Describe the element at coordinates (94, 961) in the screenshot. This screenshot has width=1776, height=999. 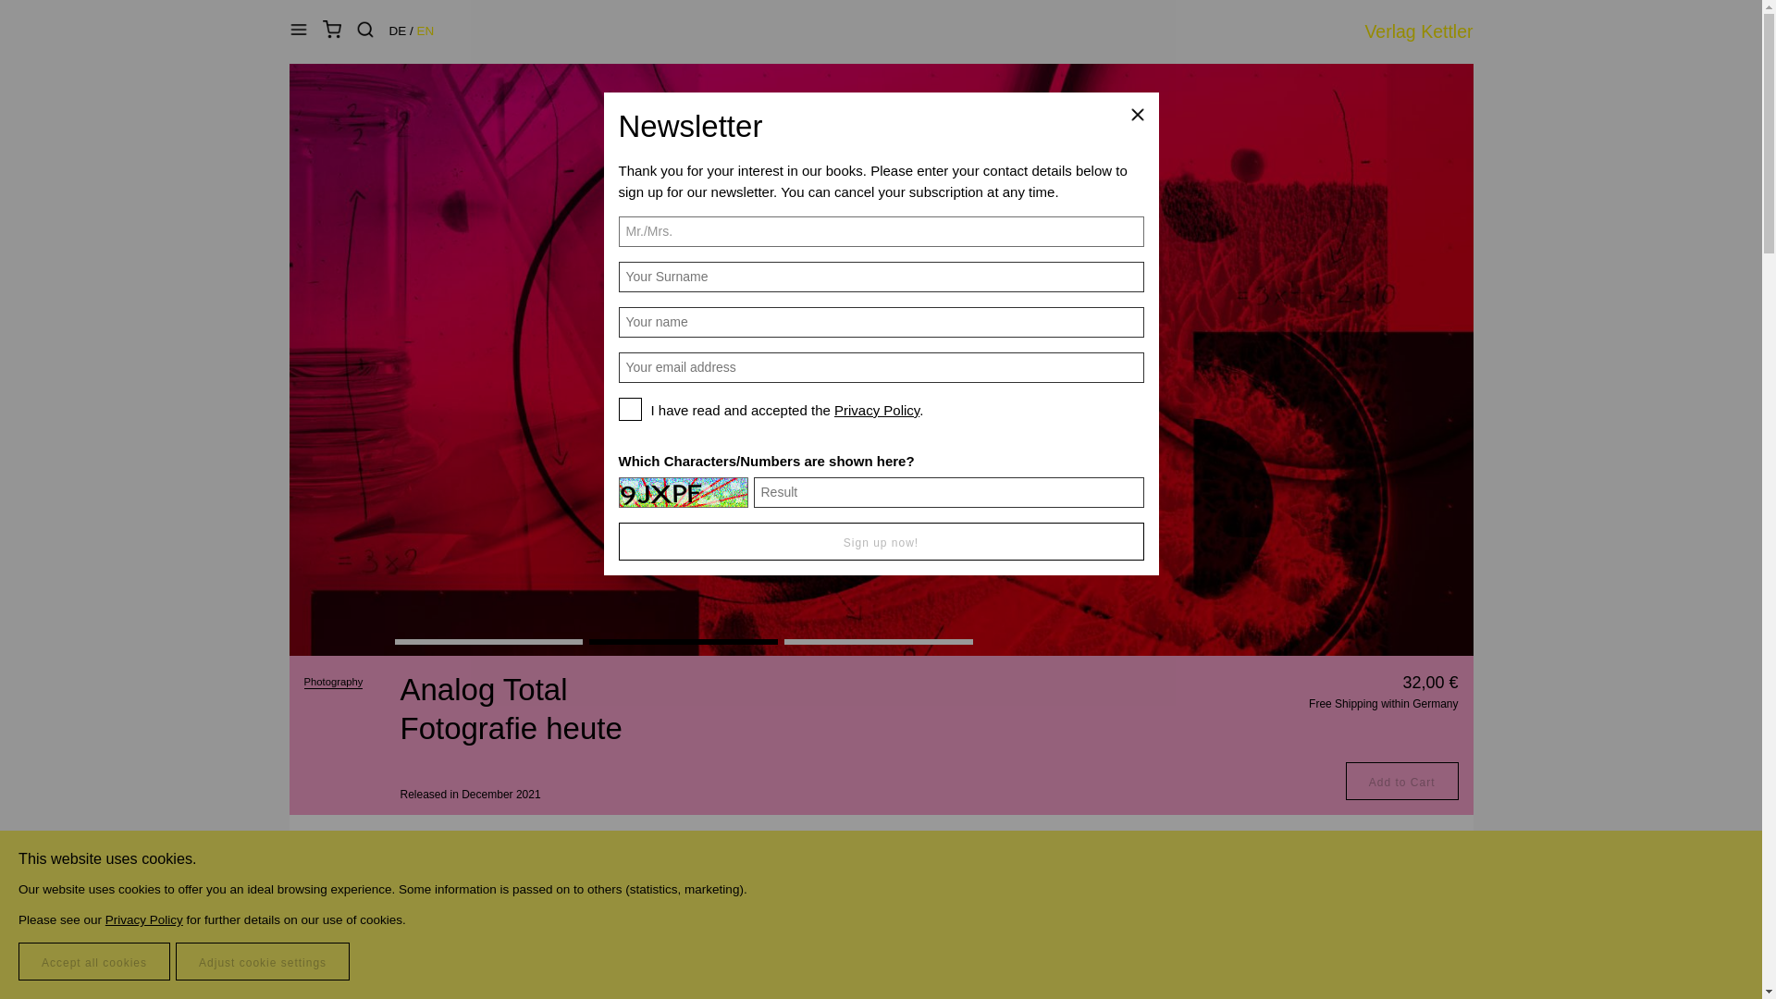
I see `Accept all cookies` at that location.